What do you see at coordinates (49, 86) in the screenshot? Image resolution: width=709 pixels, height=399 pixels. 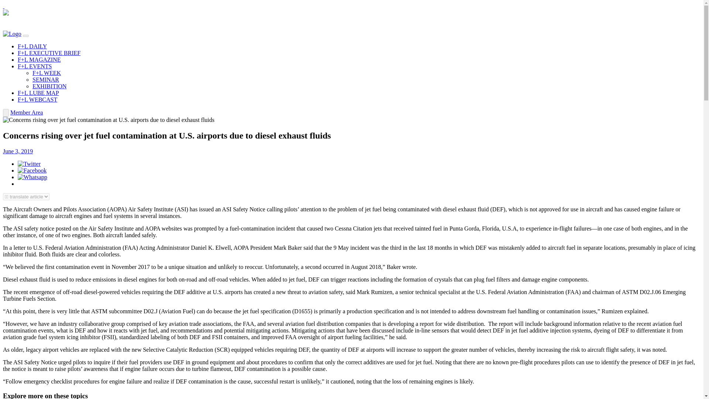 I see `EXHIBITION` at bounding box center [49, 86].